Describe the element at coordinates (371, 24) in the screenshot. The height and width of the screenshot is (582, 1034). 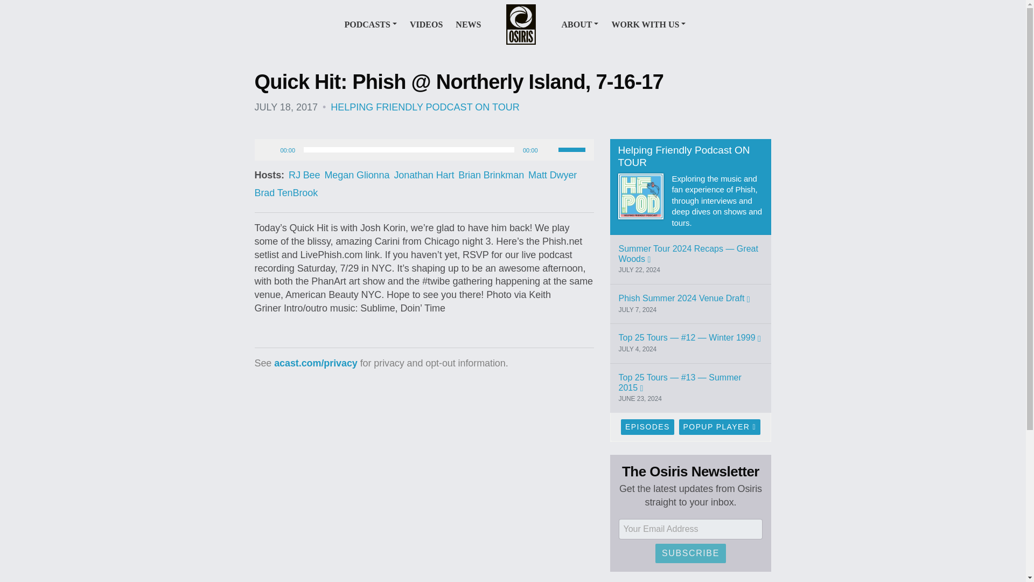
I see `PODCASTS` at that location.